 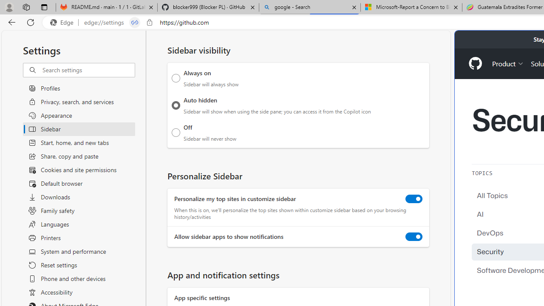 What do you see at coordinates (414, 199) in the screenshot?
I see `Personalize my top sites in customize sidebar` at bounding box center [414, 199].